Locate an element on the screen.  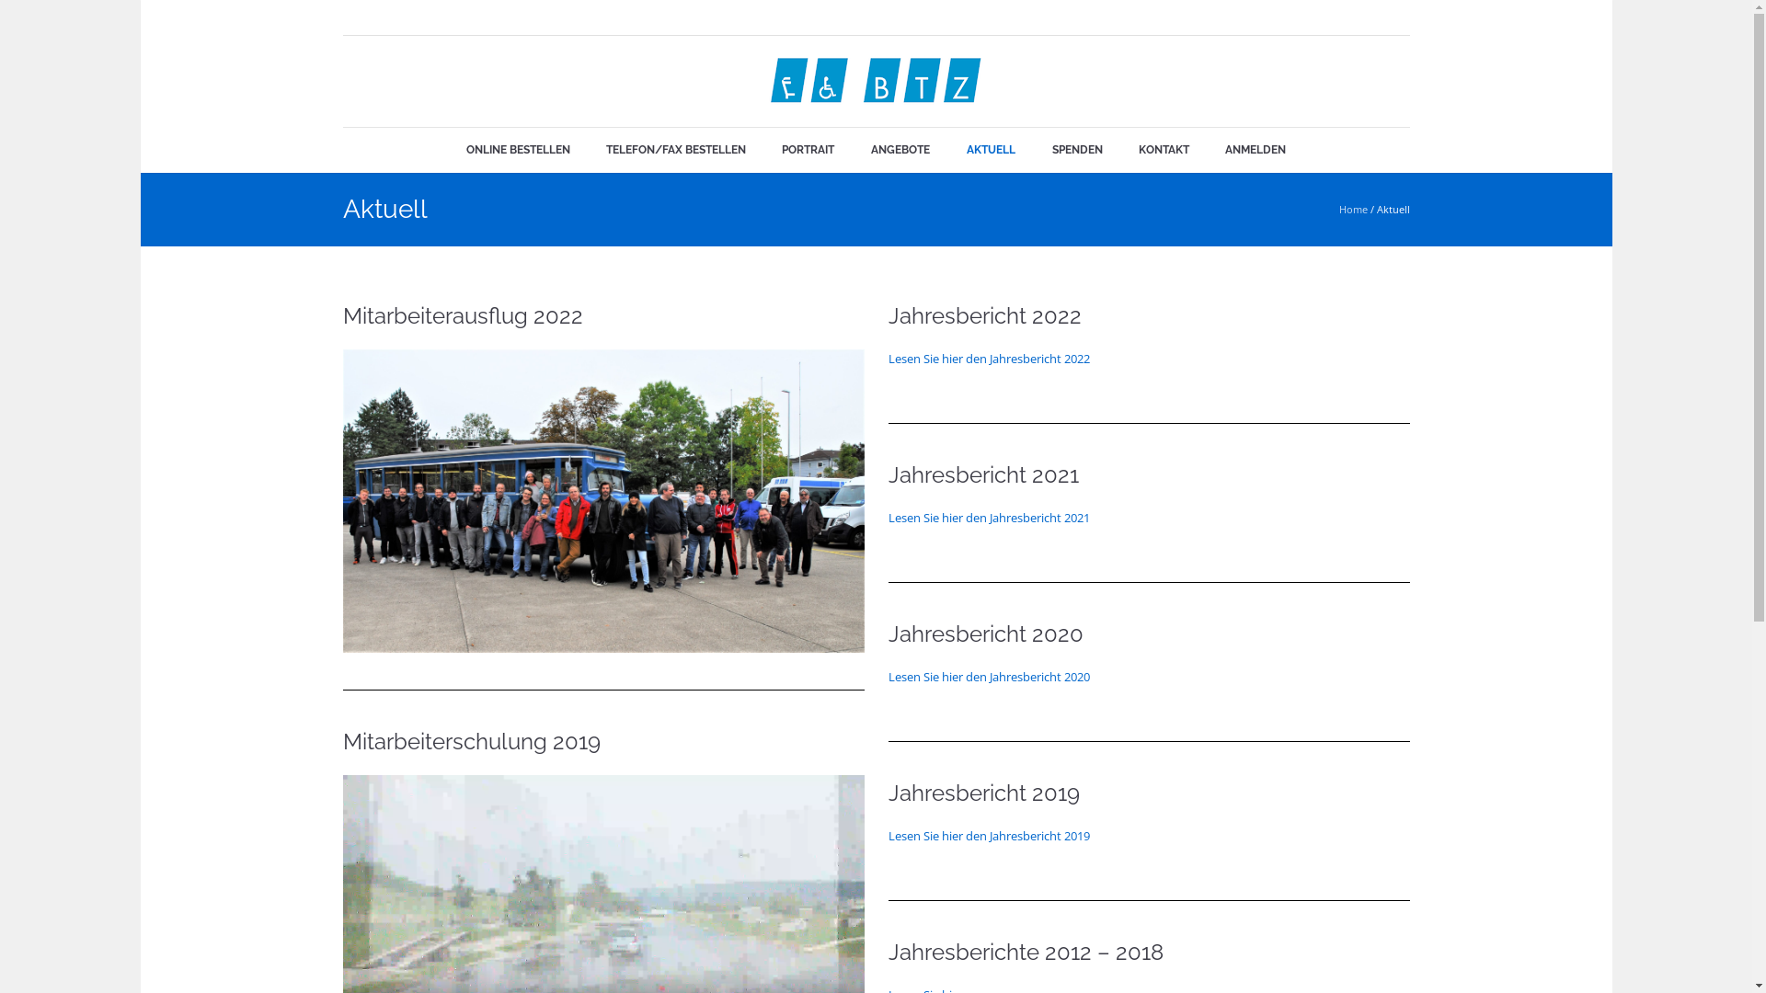
Home is located at coordinates (1354, 210).